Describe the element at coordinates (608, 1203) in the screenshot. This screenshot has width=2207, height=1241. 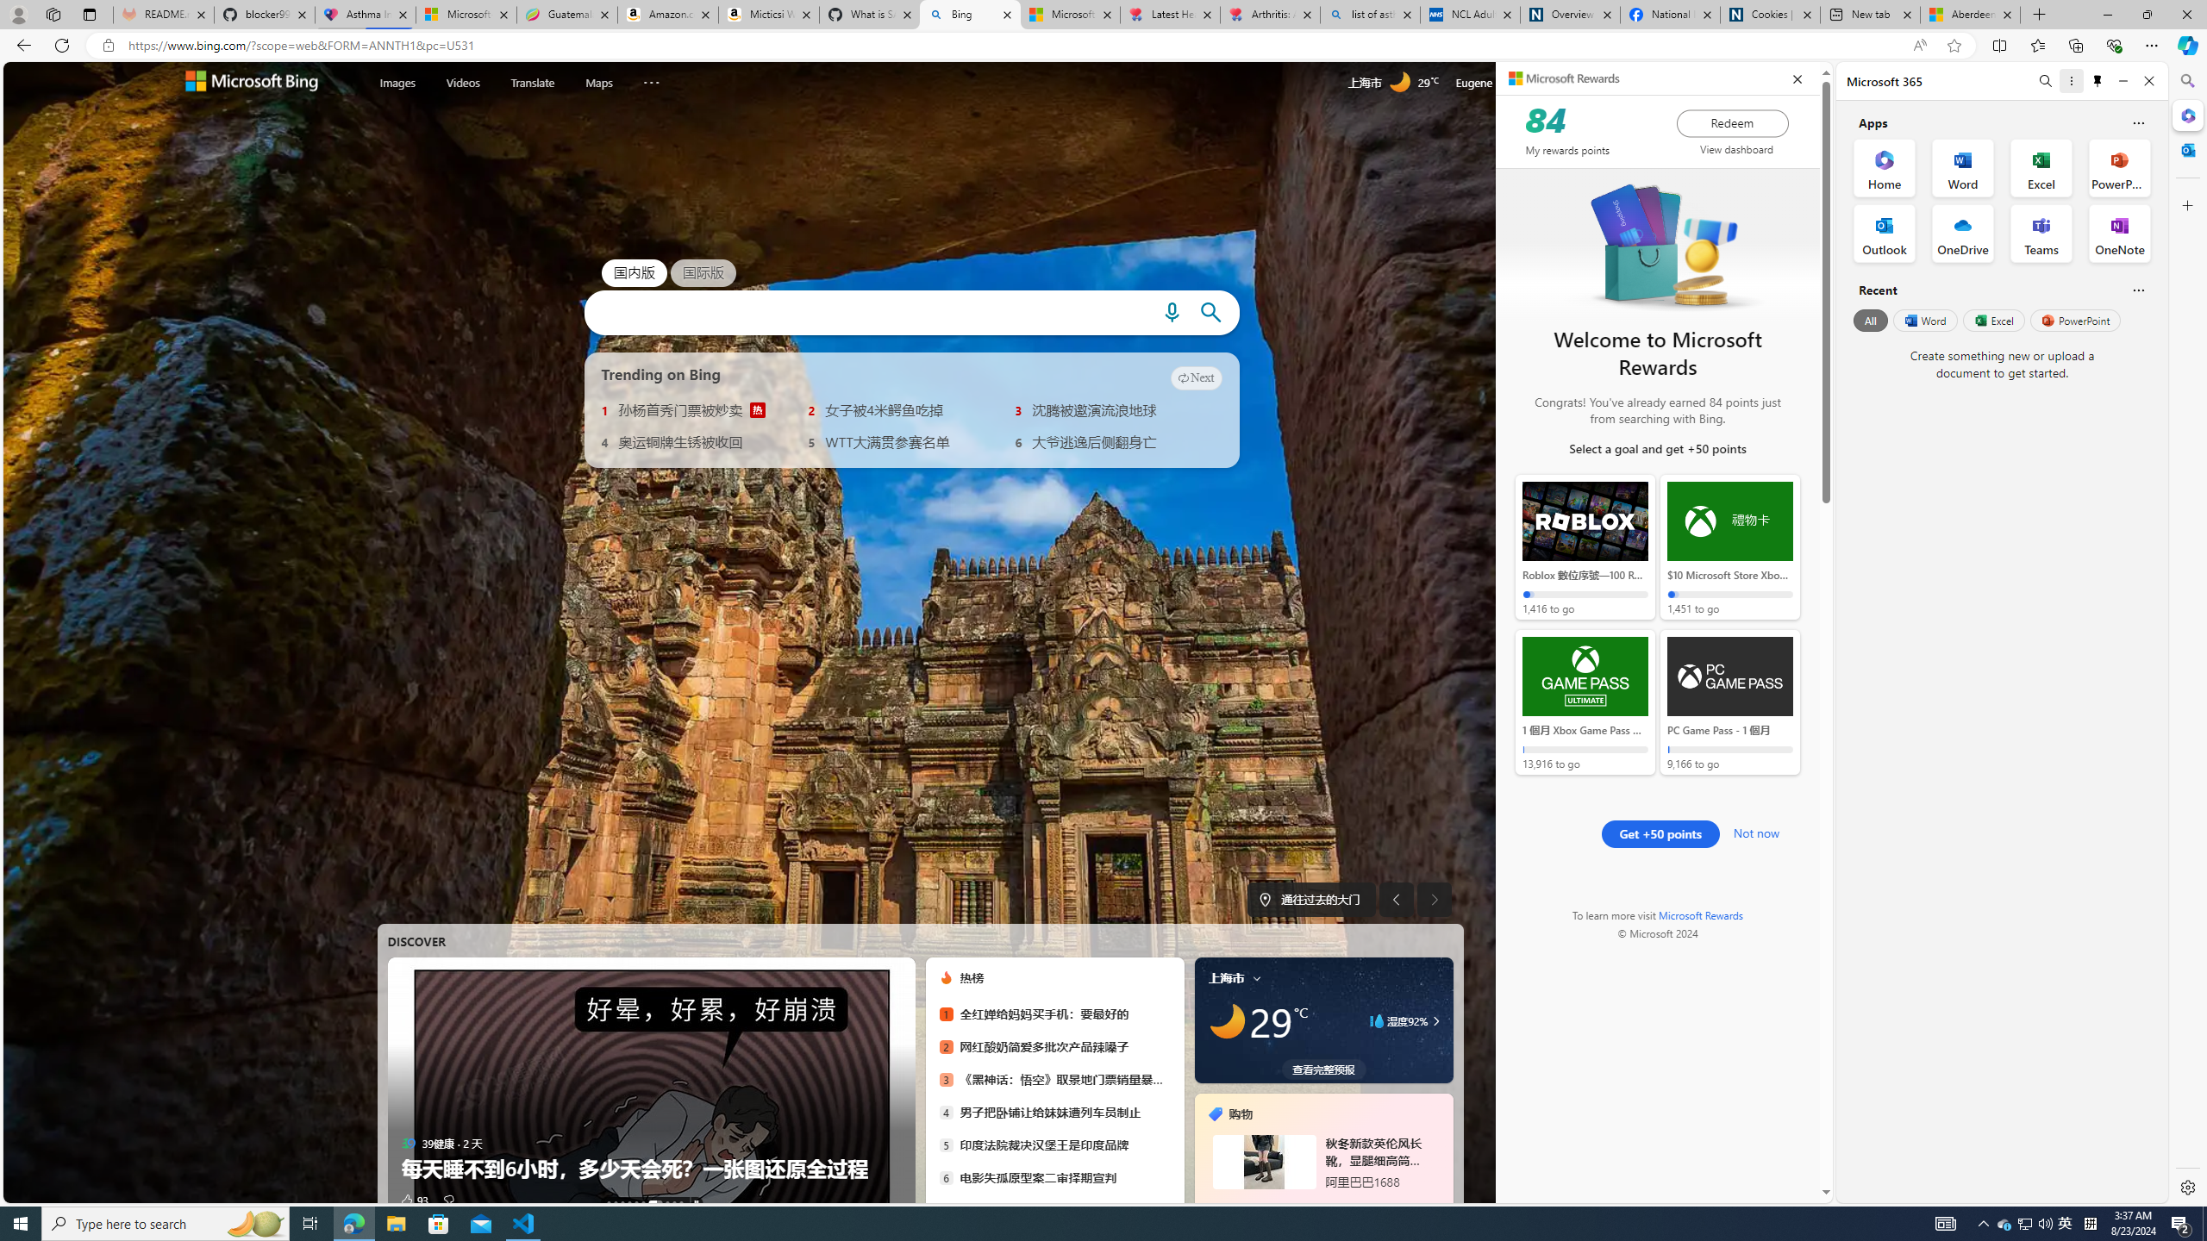
I see `AutomationID: tab-0` at that location.